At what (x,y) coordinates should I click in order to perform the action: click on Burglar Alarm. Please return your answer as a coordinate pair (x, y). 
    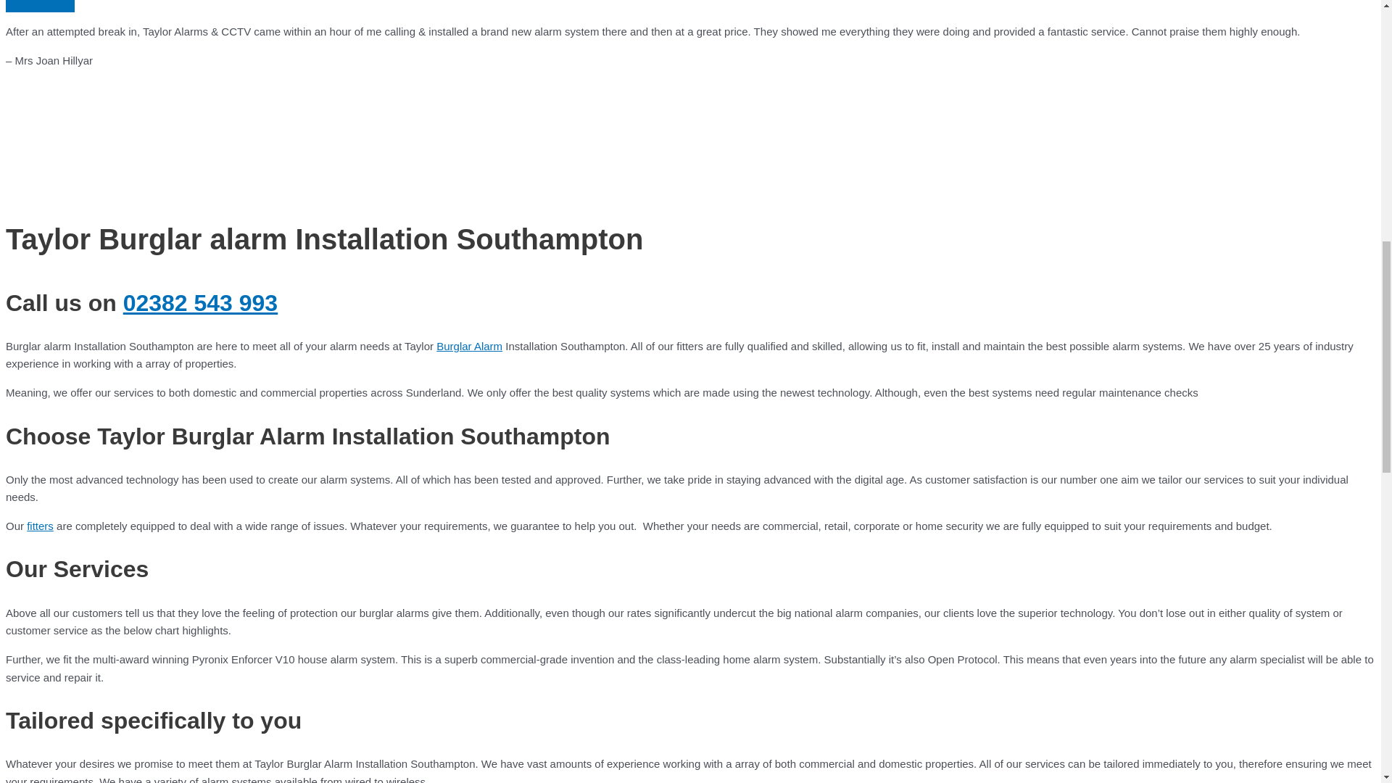
    Looking at the image, I should click on (470, 346).